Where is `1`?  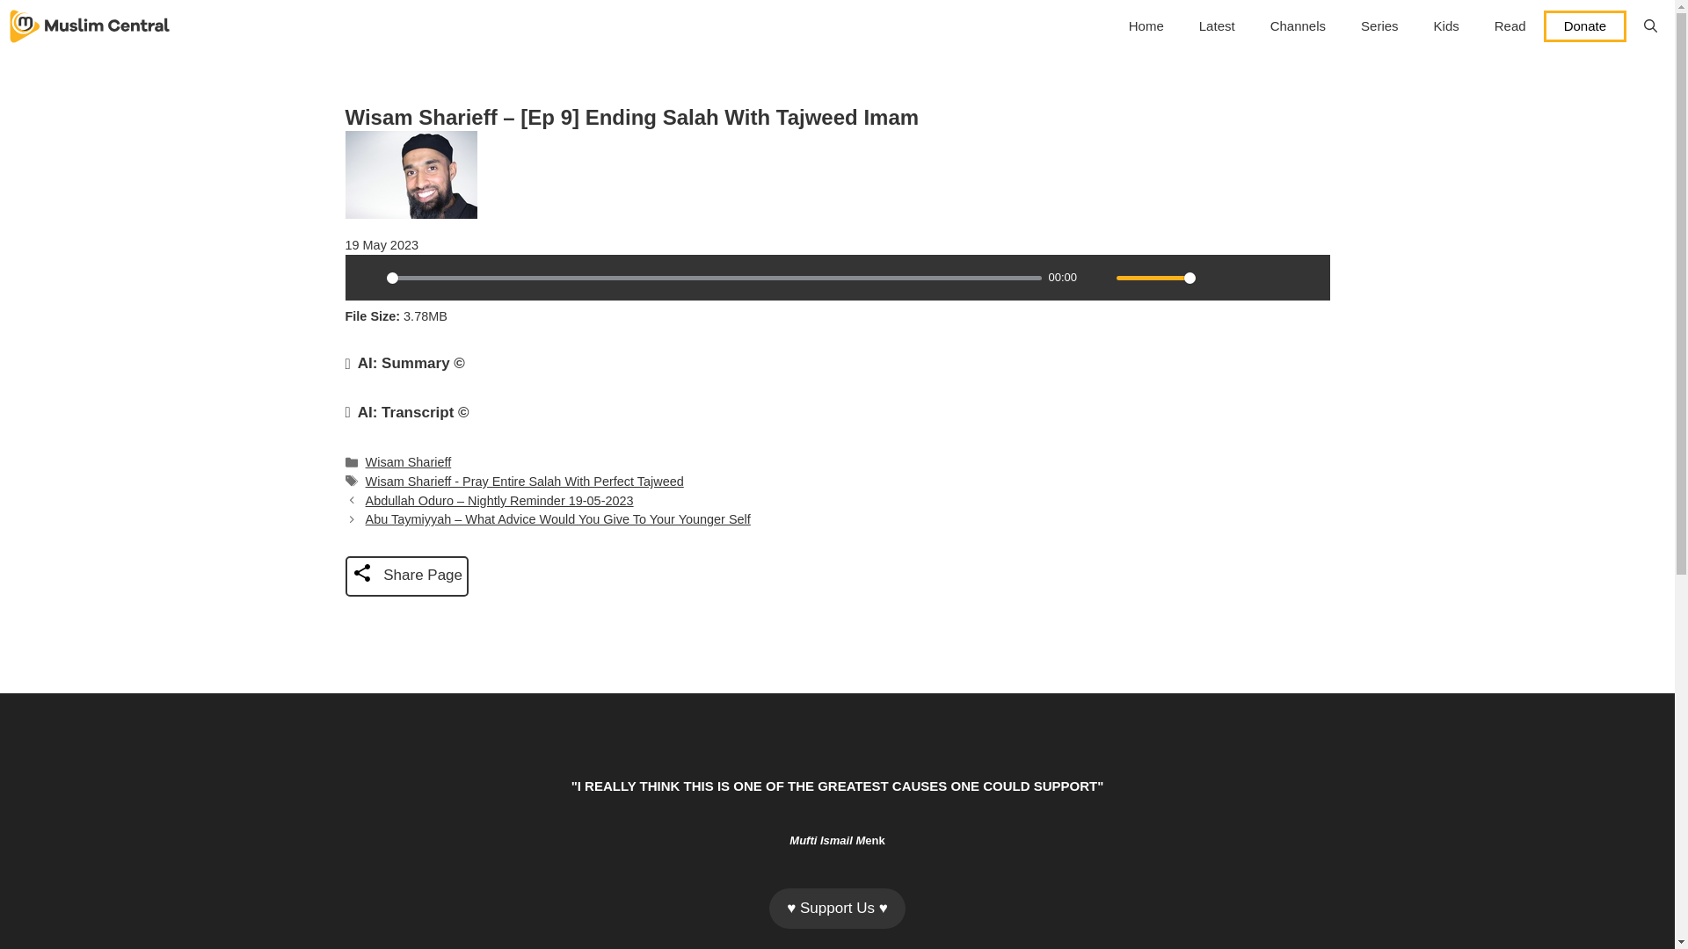
1 is located at coordinates (1155, 278).